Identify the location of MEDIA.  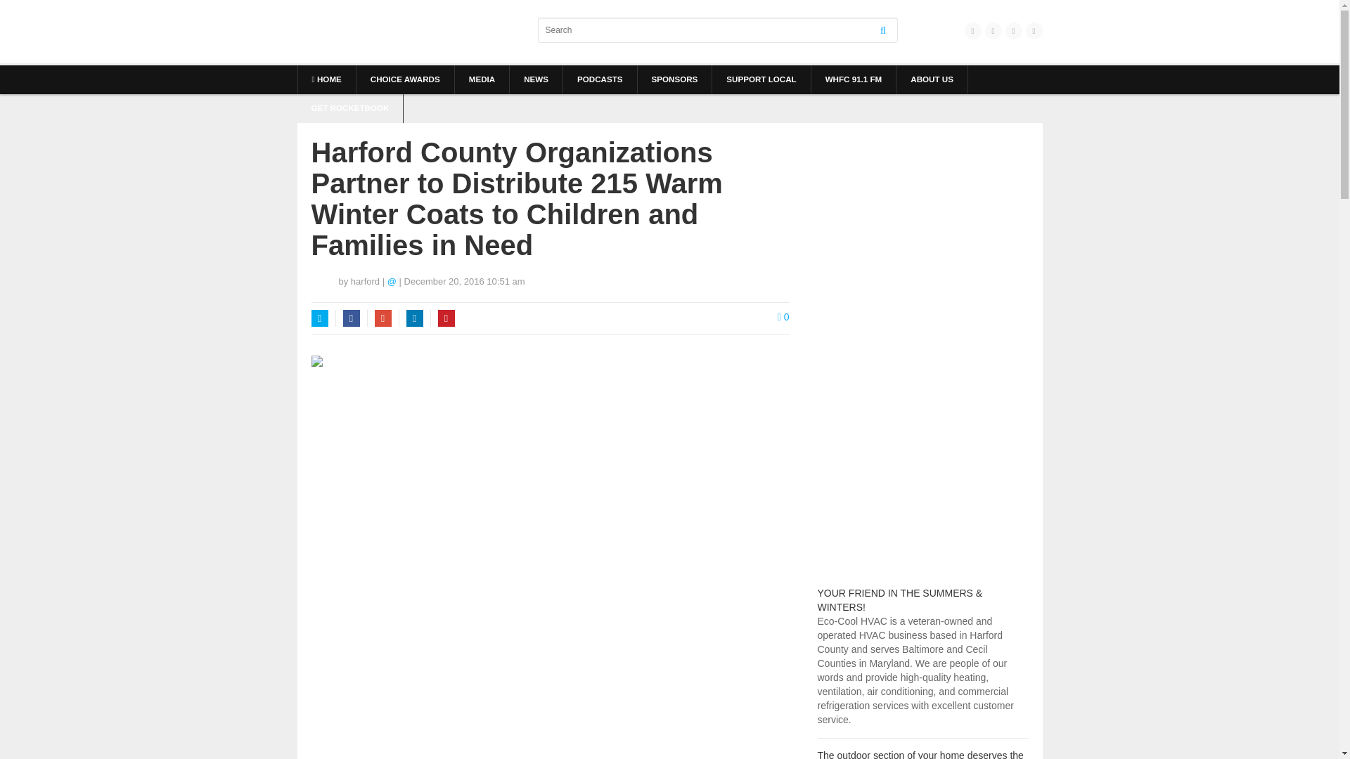
(482, 79).